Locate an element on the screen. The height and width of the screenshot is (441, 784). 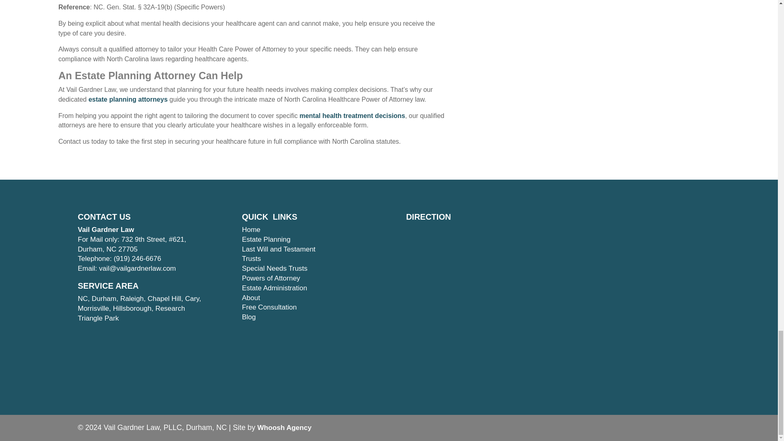
Free Consultation is located at coordinates (269, 307).